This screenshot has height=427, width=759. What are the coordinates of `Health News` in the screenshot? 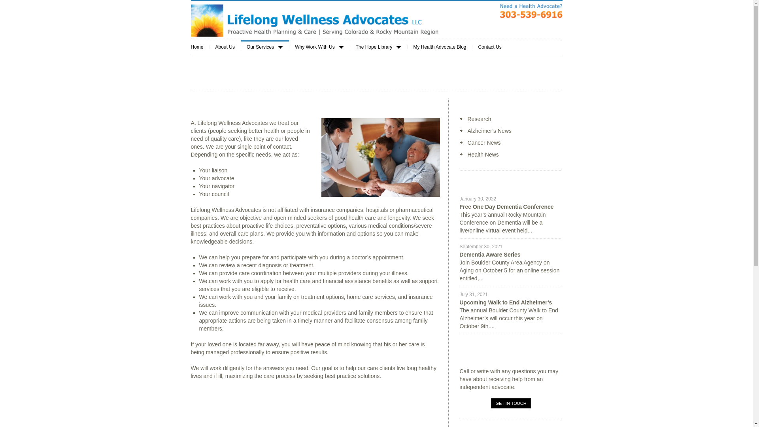 It's located at (483, 154).